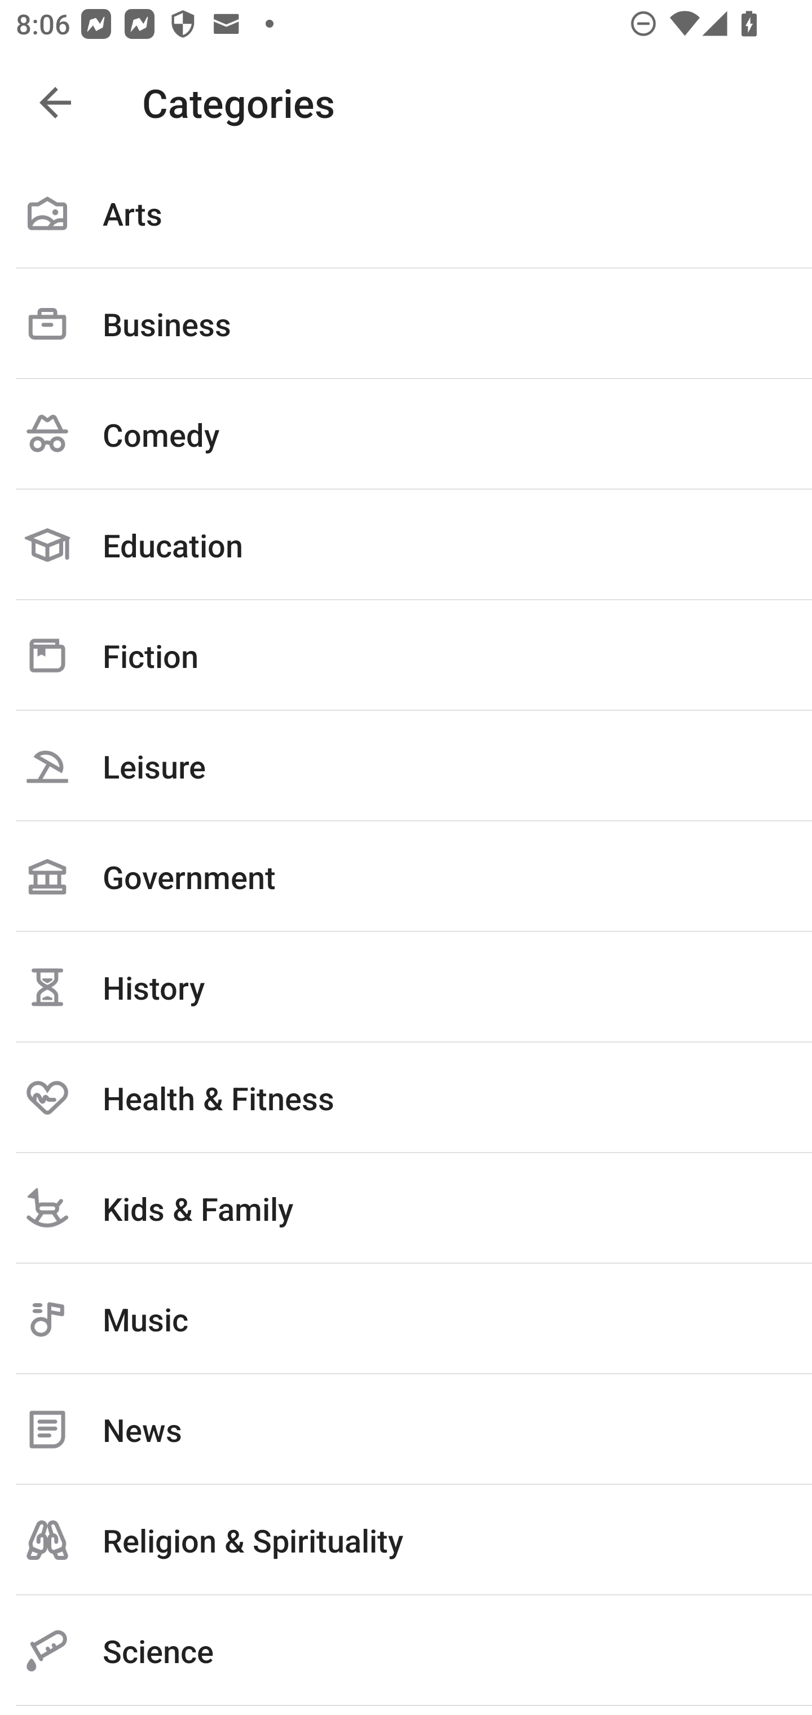 Image resolution: width=812 pixels, height=1715 pixels. What do you see at coordinates (406, 987) in the screenshot?
I see `History` at bounding box center [406, 987].